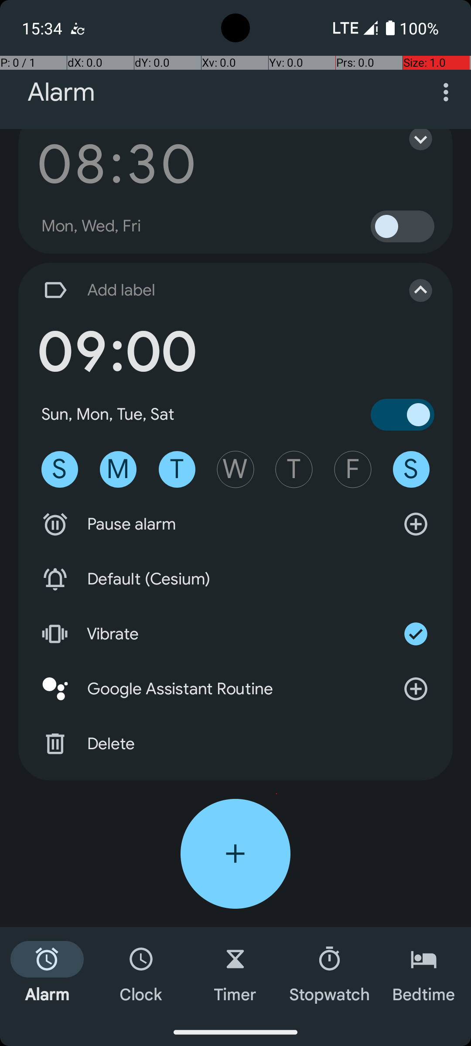  What do you see at coordinates (235, 689) in the screenshot?
I see `Google Assistant Routine` at bounding box center [235, 689].